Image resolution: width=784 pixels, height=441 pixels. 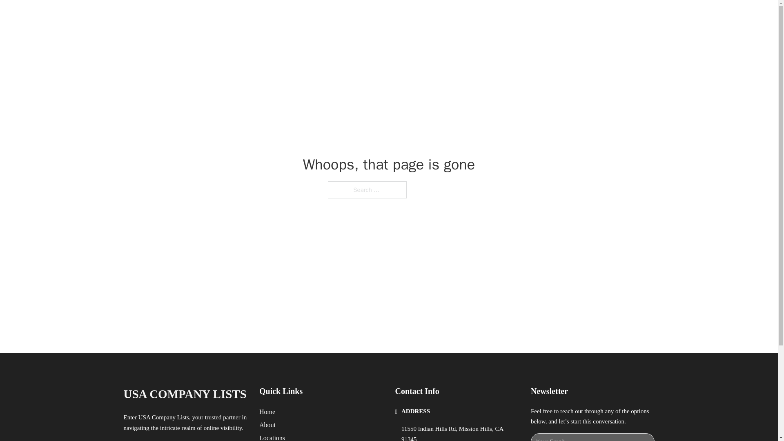 I want to click on Locations, so click(x=272, y=437).